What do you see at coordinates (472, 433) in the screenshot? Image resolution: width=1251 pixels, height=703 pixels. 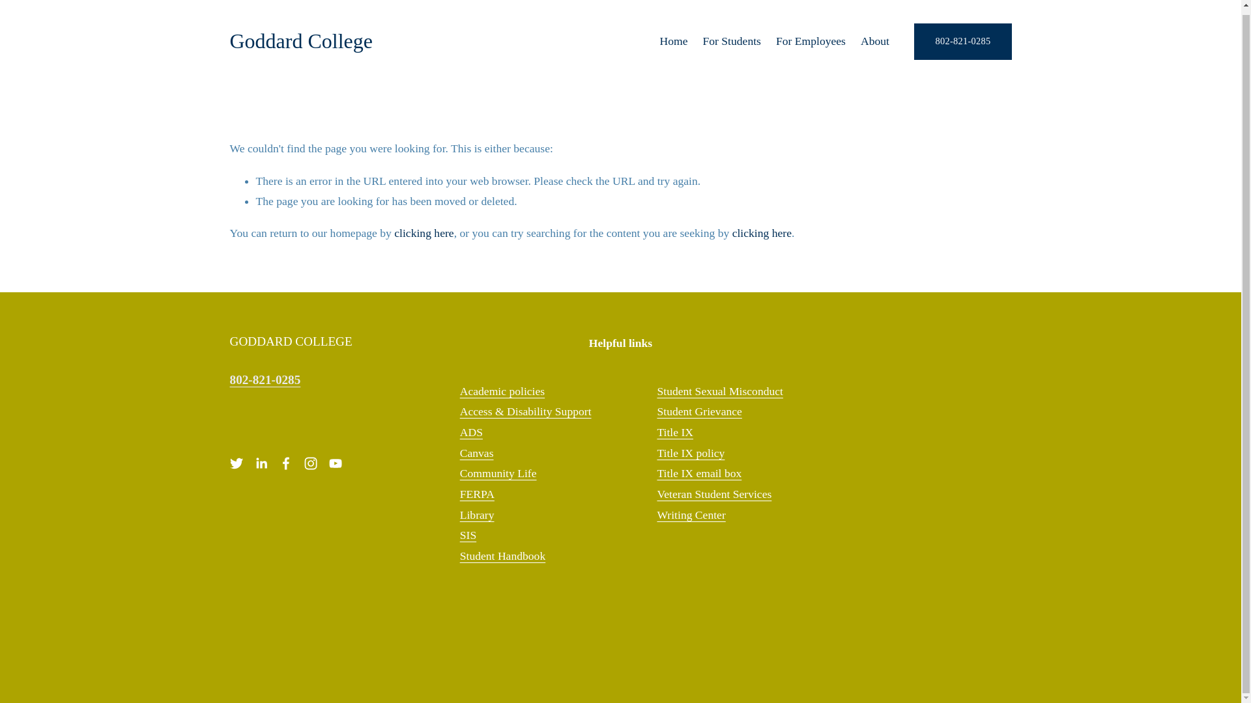 I see `ADS` at bounding box center [472, 433].